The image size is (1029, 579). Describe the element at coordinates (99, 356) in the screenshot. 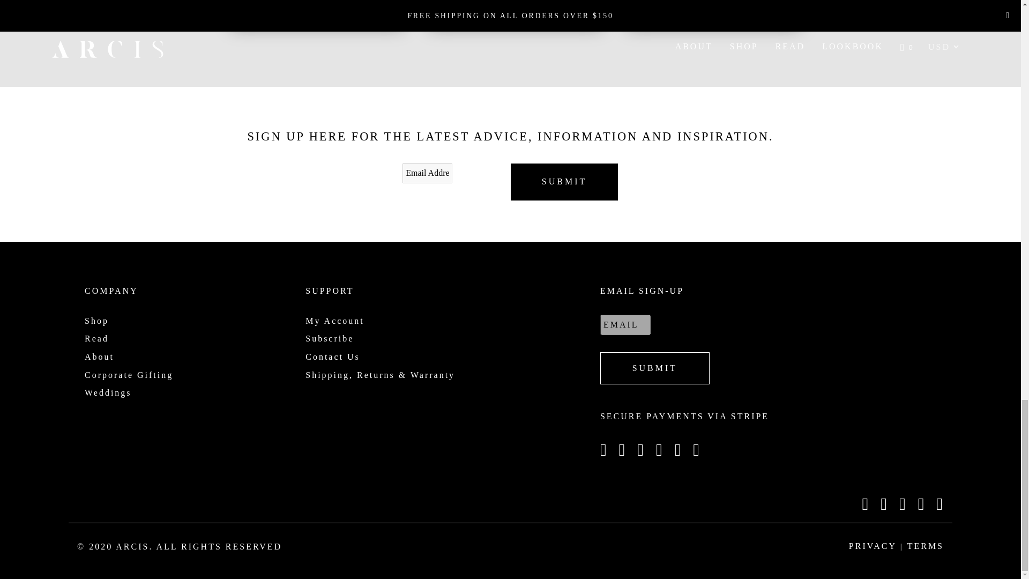

I see `About` at that location.